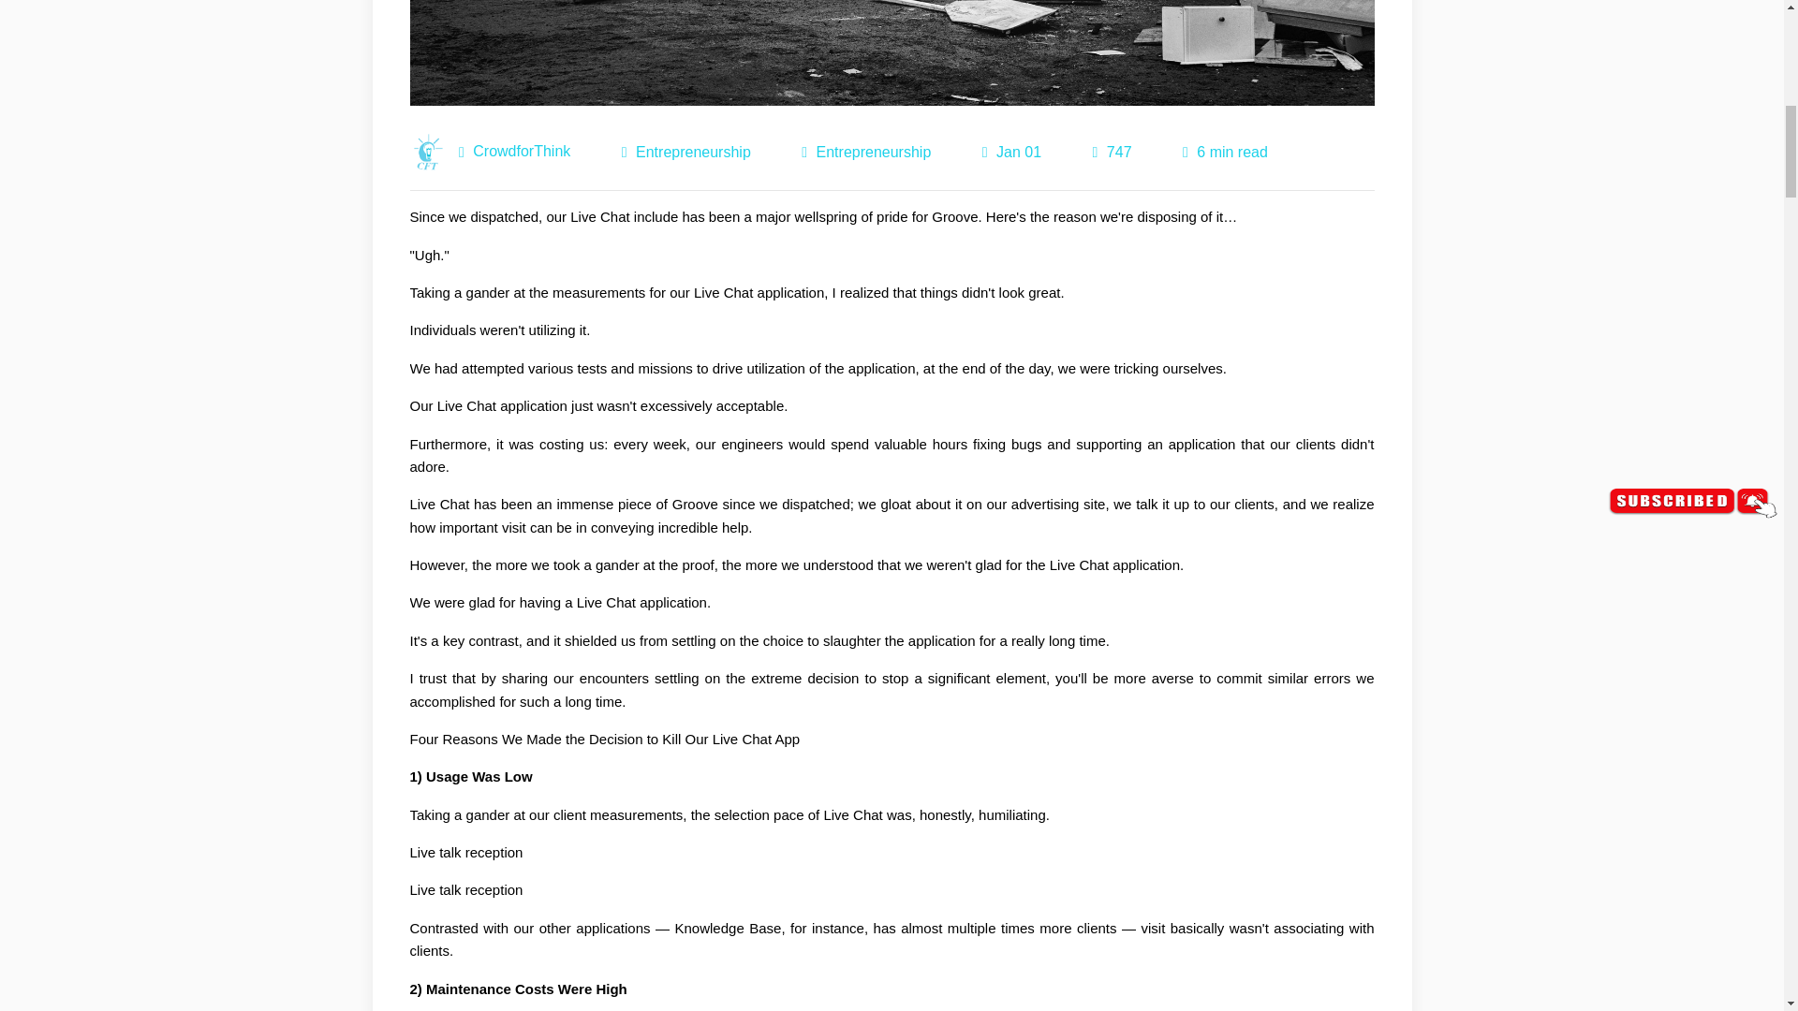 Image resolution: width=1798 pixels, height=1011 pixels. I want to click on CrowdforThink, so click(429, 152).